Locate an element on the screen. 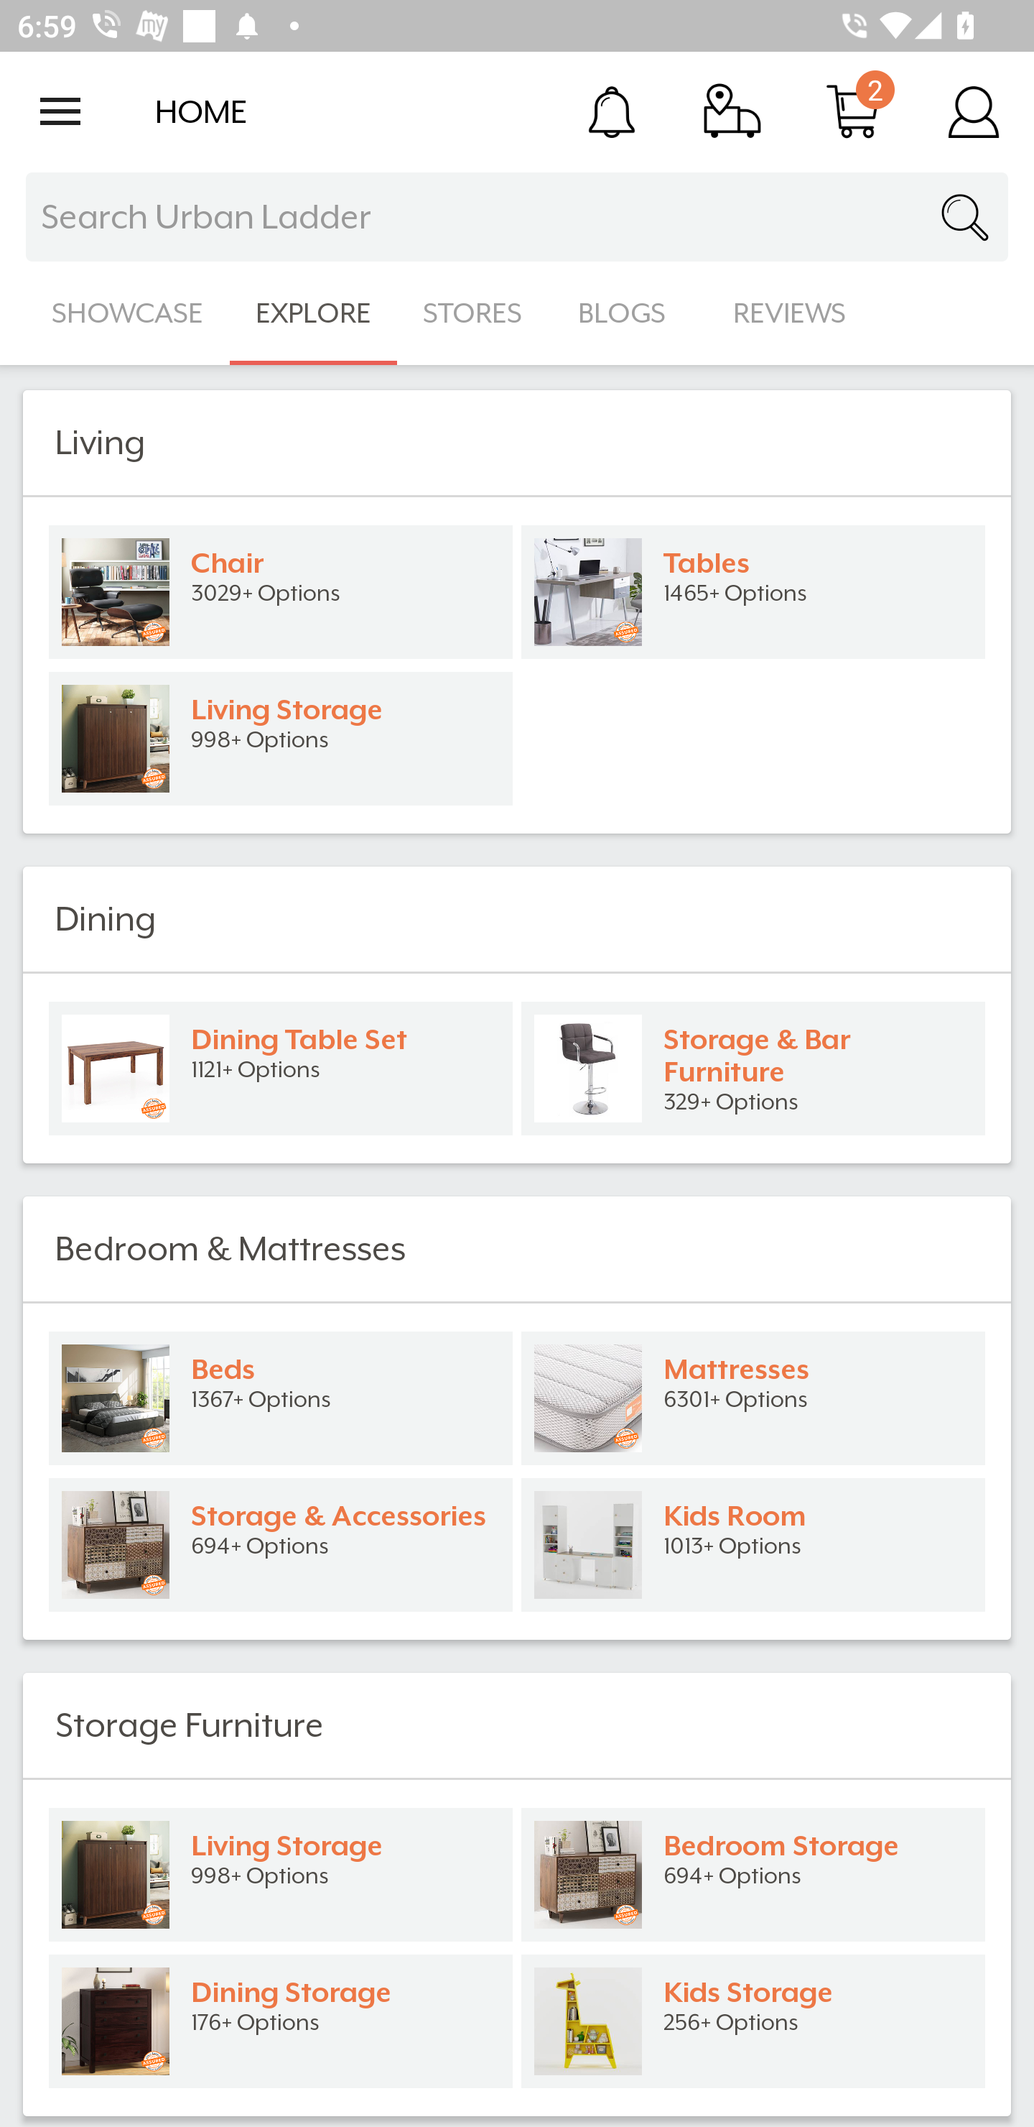 Image resolution: width=1034 pixels, height=2127 pixels. Storage & Bar Furniture 329+ Options is located at coordinates (753, 1069).